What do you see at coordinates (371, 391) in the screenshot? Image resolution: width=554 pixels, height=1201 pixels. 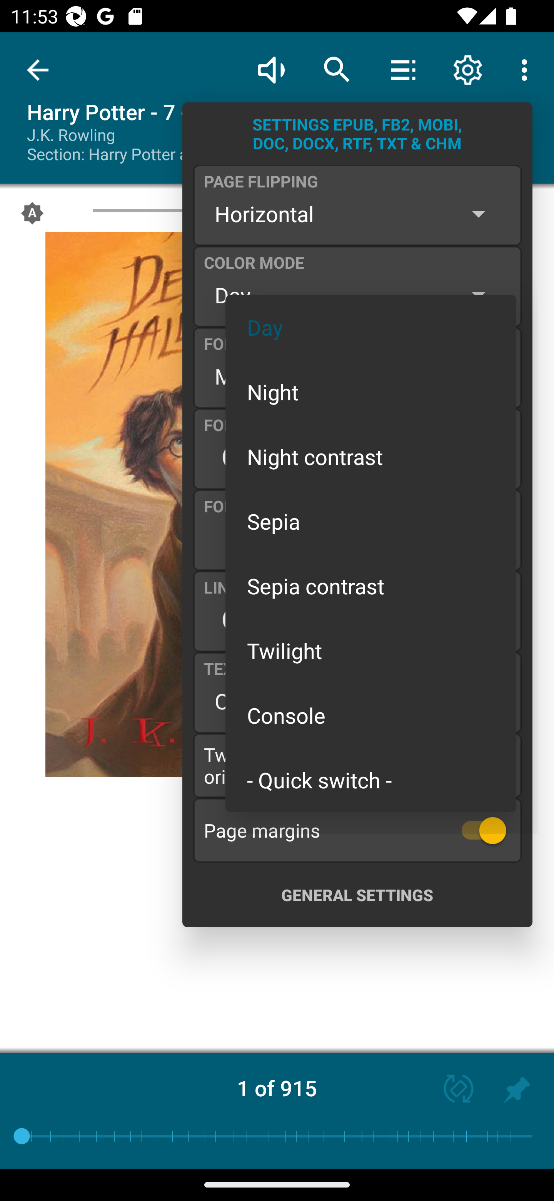 I see `Night` at bounding box center [371, 391].